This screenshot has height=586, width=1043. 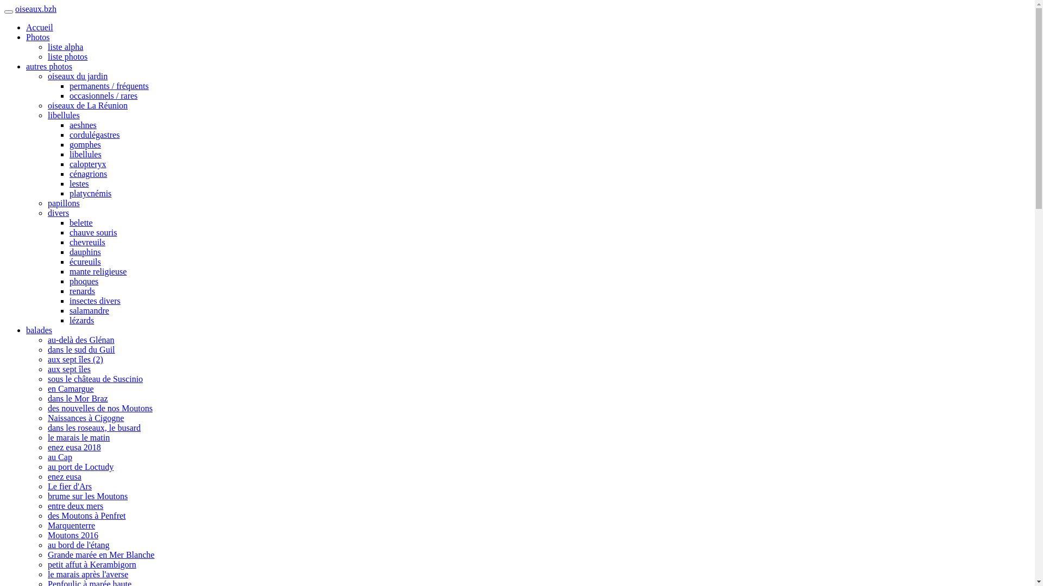 What do you see at coordinates (60, 457) in the screenshot?
I see `au Cap` at bounding box center [60, 457].